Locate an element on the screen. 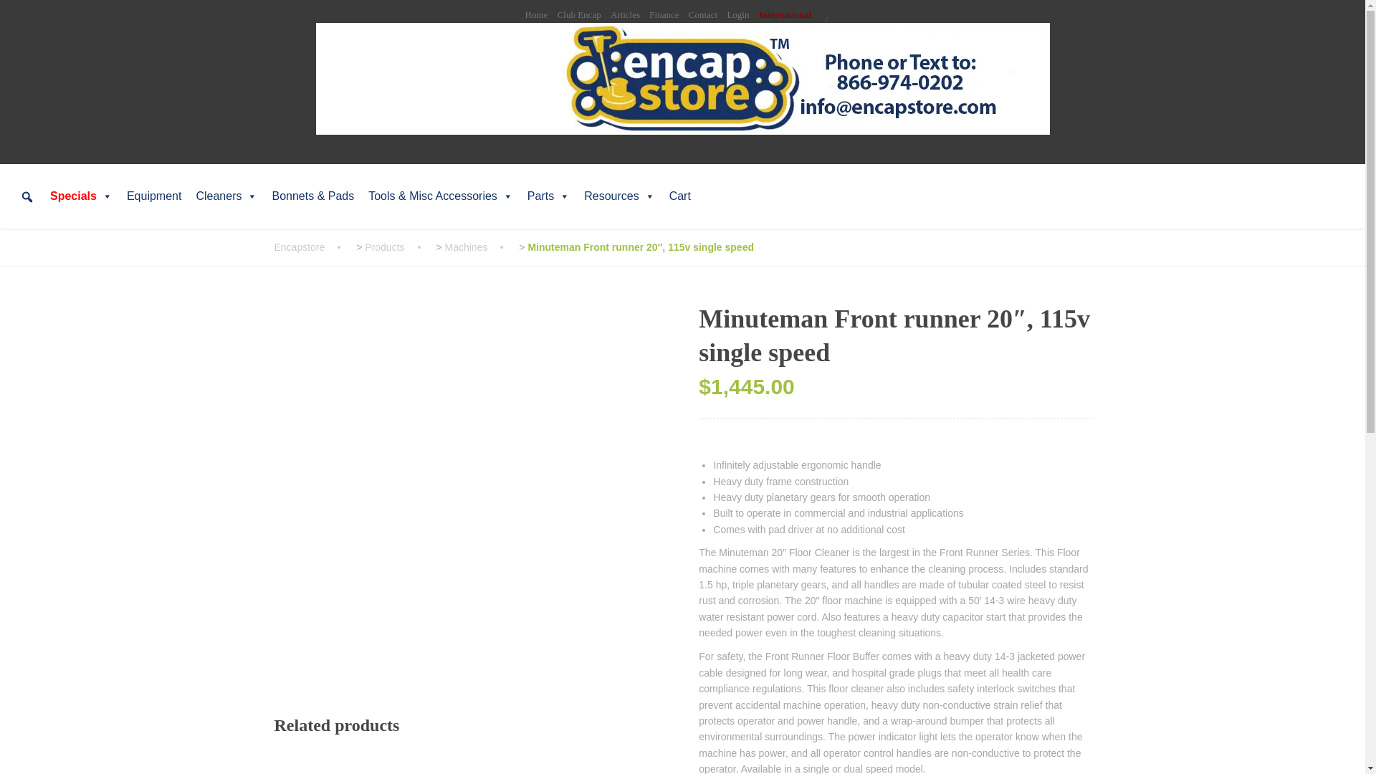 Image resolution: width=1376 pixels, height=774 pixels. Search is located at coordinates (16, 17).